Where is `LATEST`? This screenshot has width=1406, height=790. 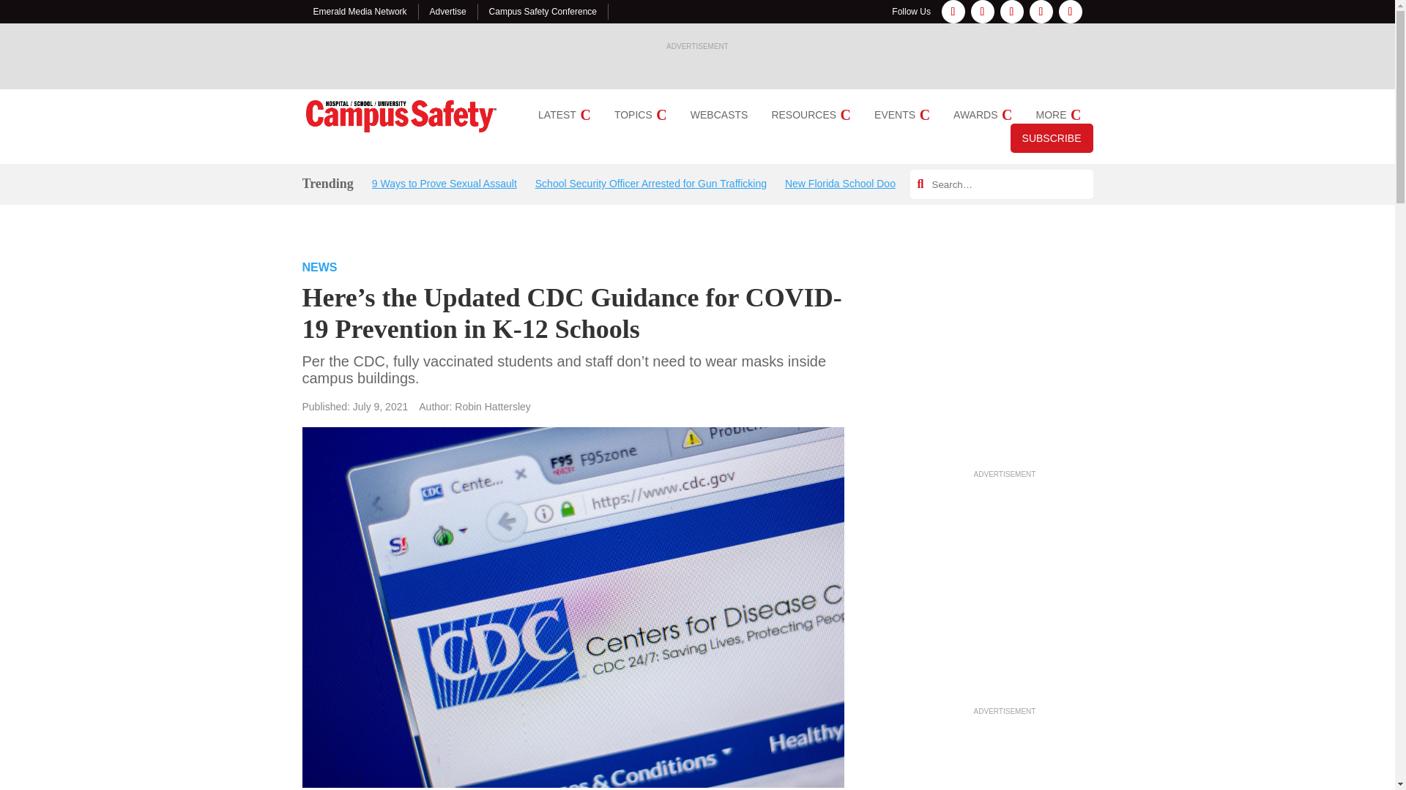
LATEST is located at coordinates (564, 115).